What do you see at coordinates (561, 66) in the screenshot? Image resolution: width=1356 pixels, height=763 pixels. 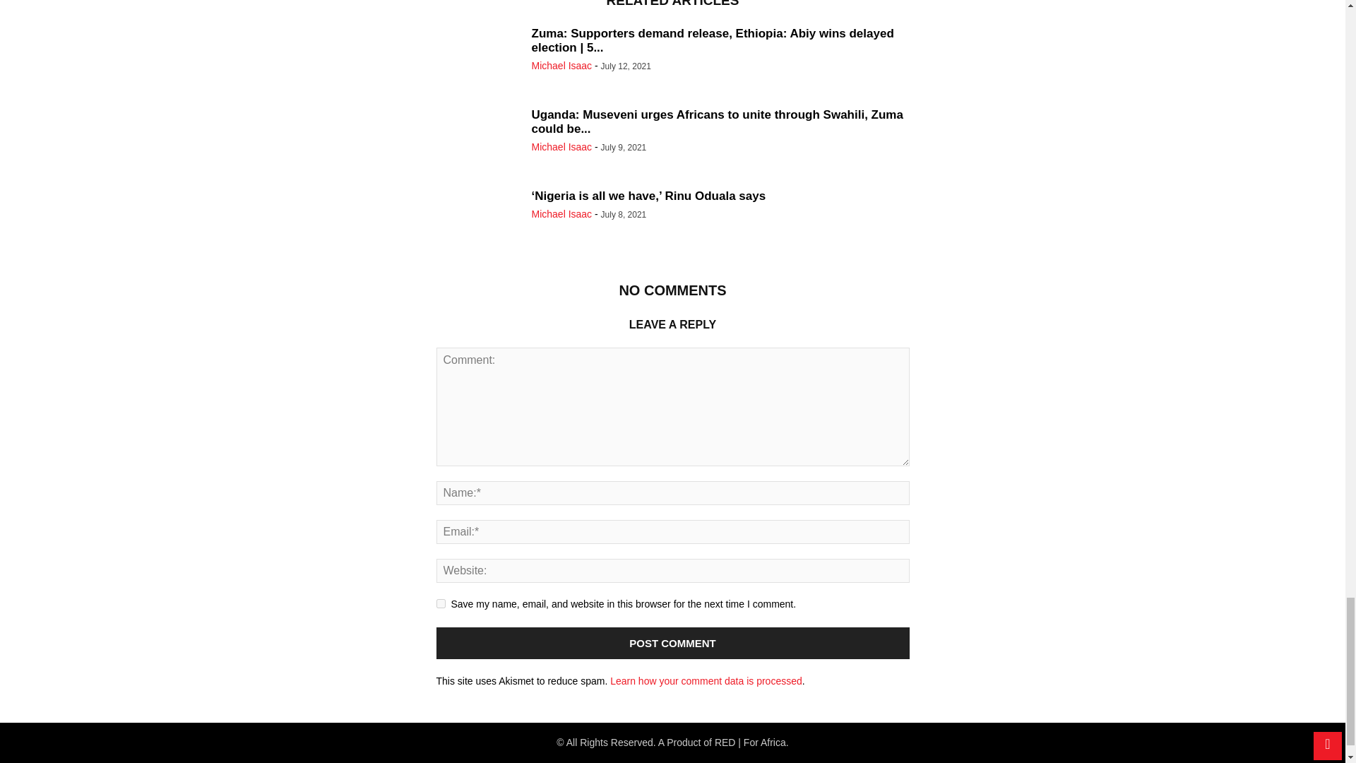 I see `Michael Isaac` at bounding box center [561, 66].